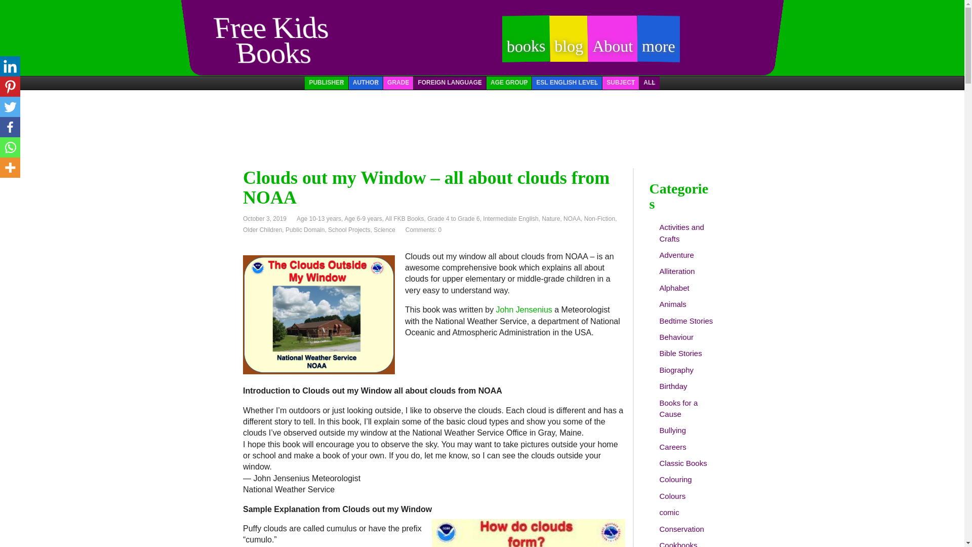 This screenshot has width=972, height=547. I want to click on More, so click(10, 168).